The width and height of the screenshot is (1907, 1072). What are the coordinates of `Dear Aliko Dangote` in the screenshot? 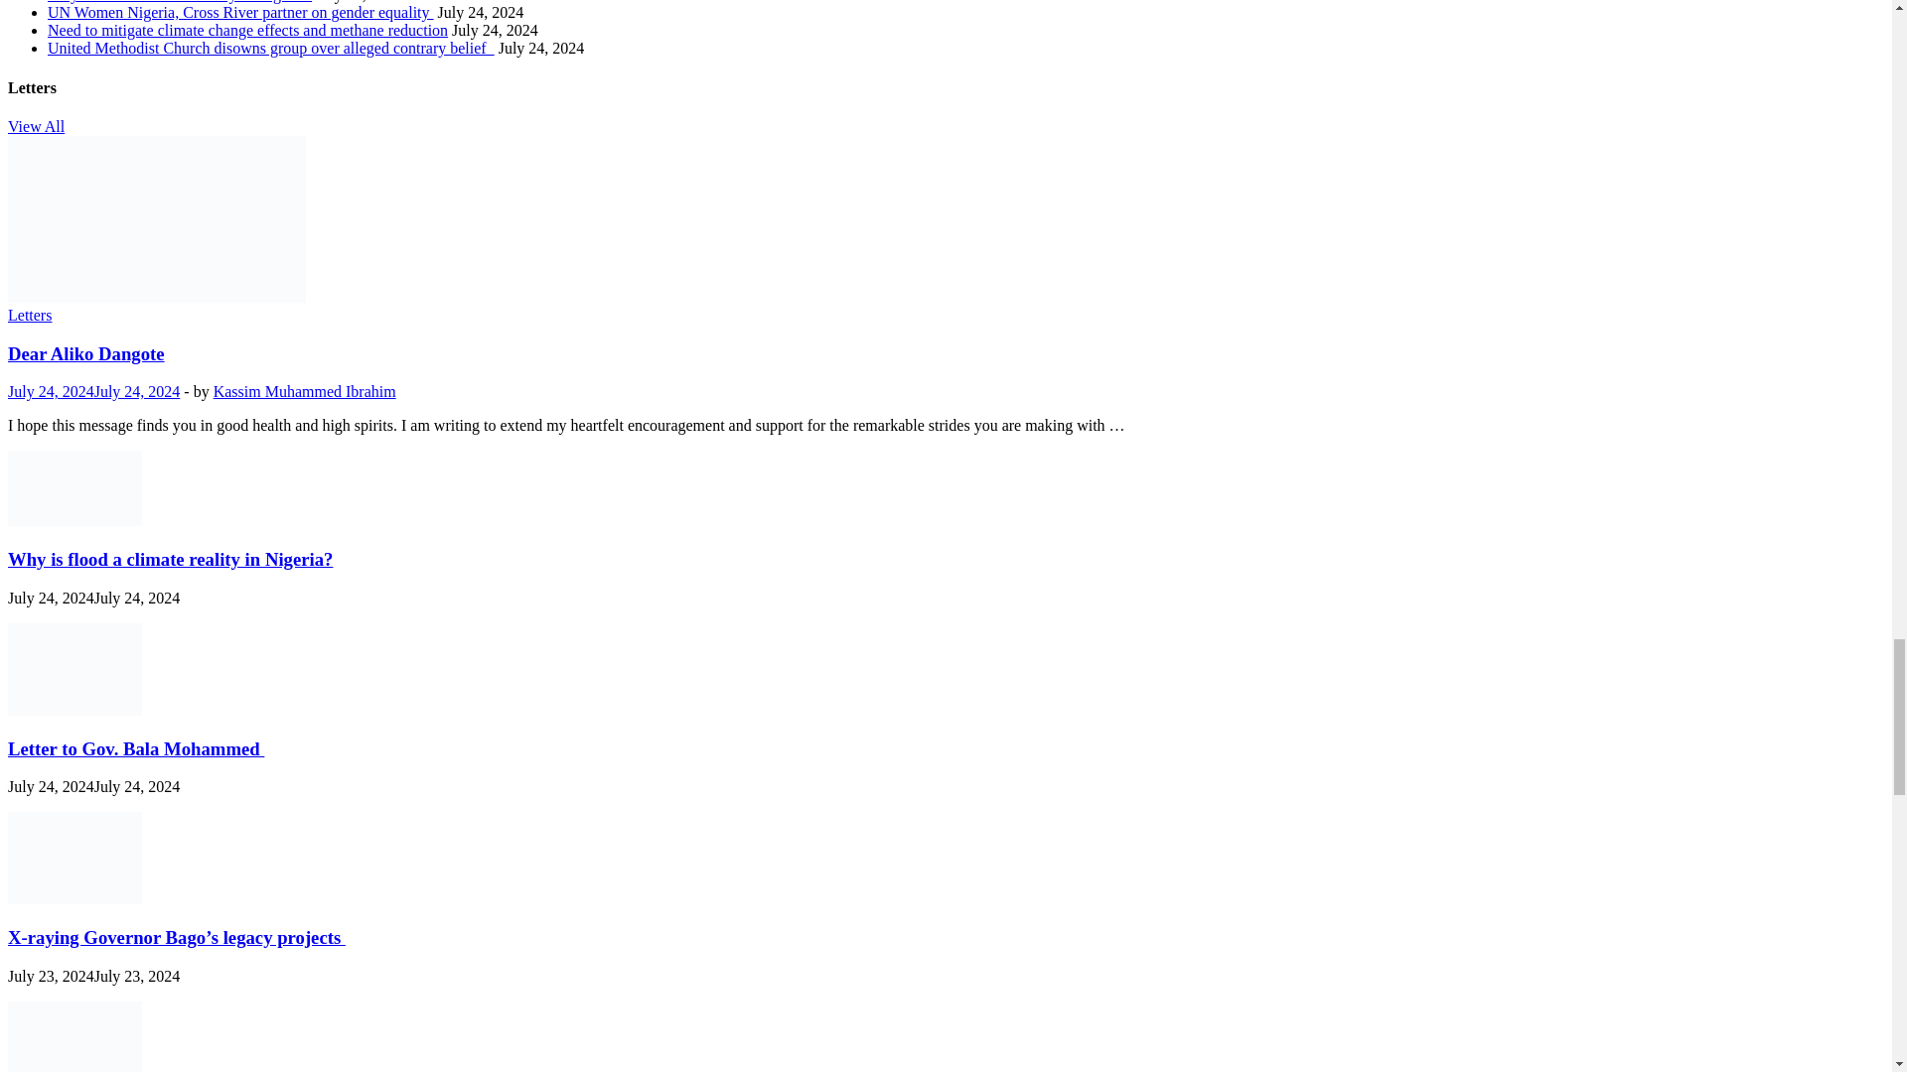 It's located at (156, 296).